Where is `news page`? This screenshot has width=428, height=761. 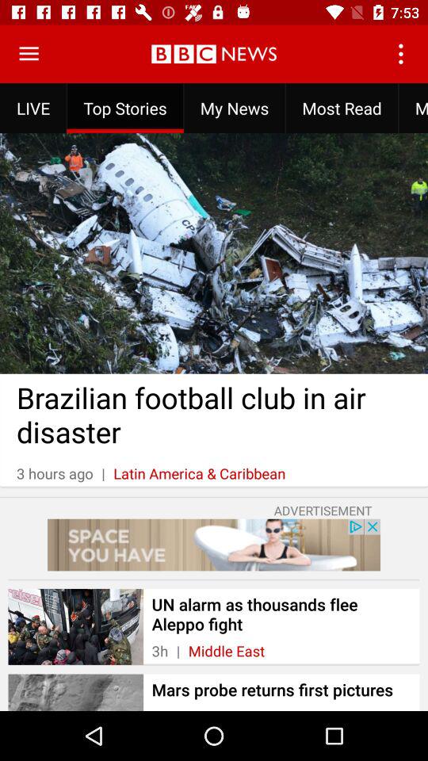
news page is located at coordinates (29, 54).